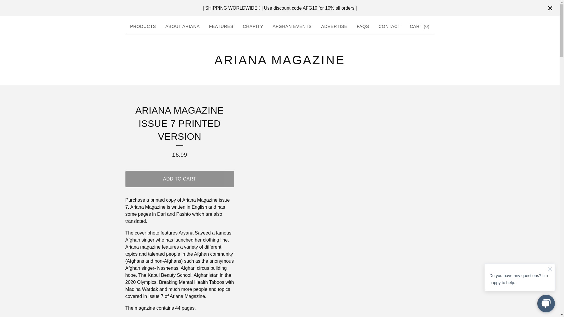 The height and width of the screenshot is (317, 564). What do you see at coordinates (221, 26) in the screenshot?
I see `FEATURES` at bounding box center [221, 26].